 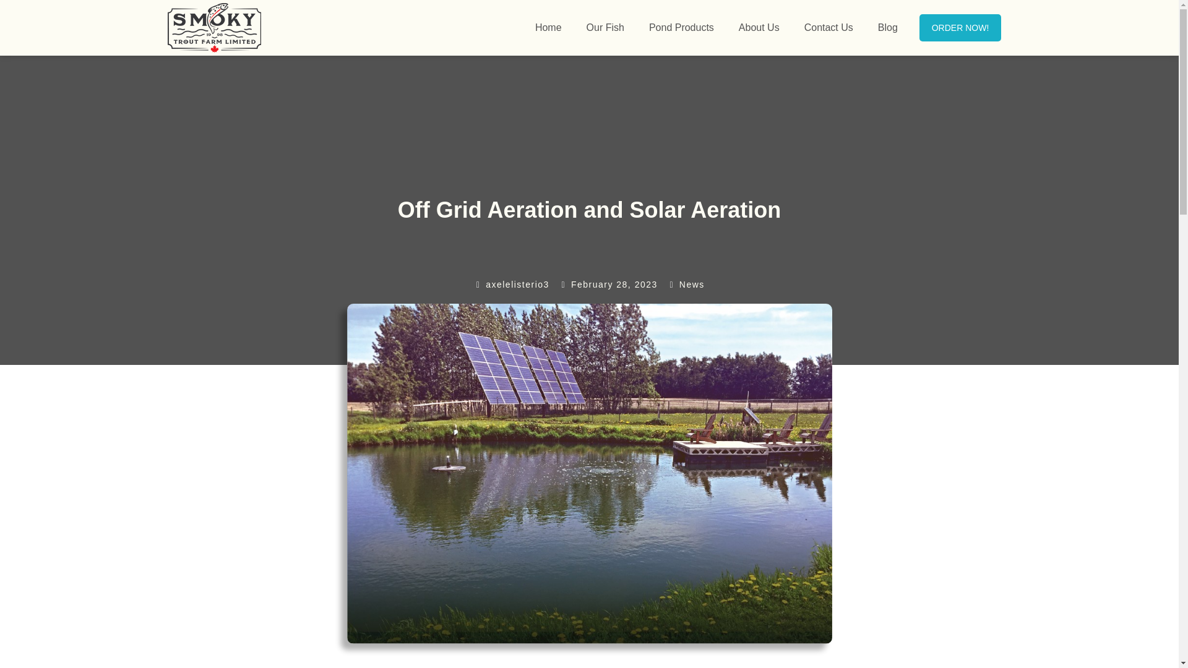 What do you see at coordinates (887, 27) in the screenshot?
I see `Blog` at bounding box center [887, 27].